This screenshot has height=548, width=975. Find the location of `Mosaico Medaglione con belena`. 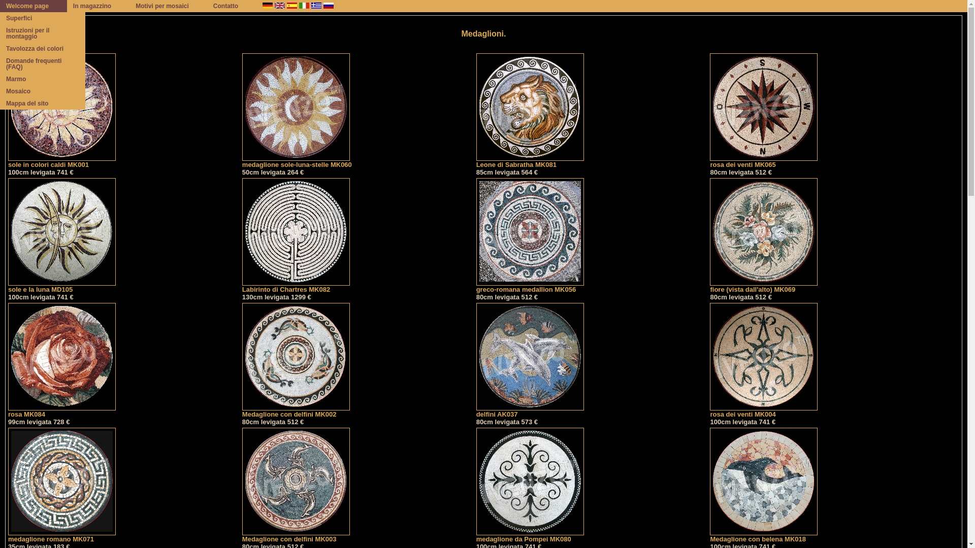

Mosaico Medaglione con belena is located at coordinates (764, 482).